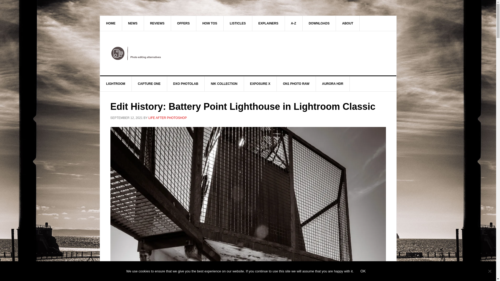 The image size is (500, 281). Describe the element at coordinates (260, 84) in the screenshot. I see `EXPOSURE X` at that location.